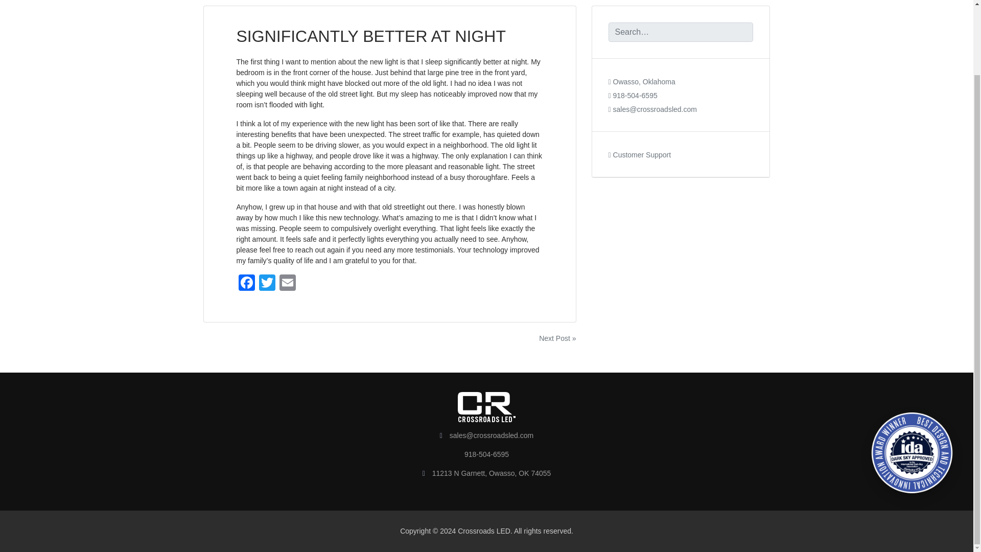  Describe the element at coordinates (633, 96) in the screenshot. I see `918-504-6595` at that location.